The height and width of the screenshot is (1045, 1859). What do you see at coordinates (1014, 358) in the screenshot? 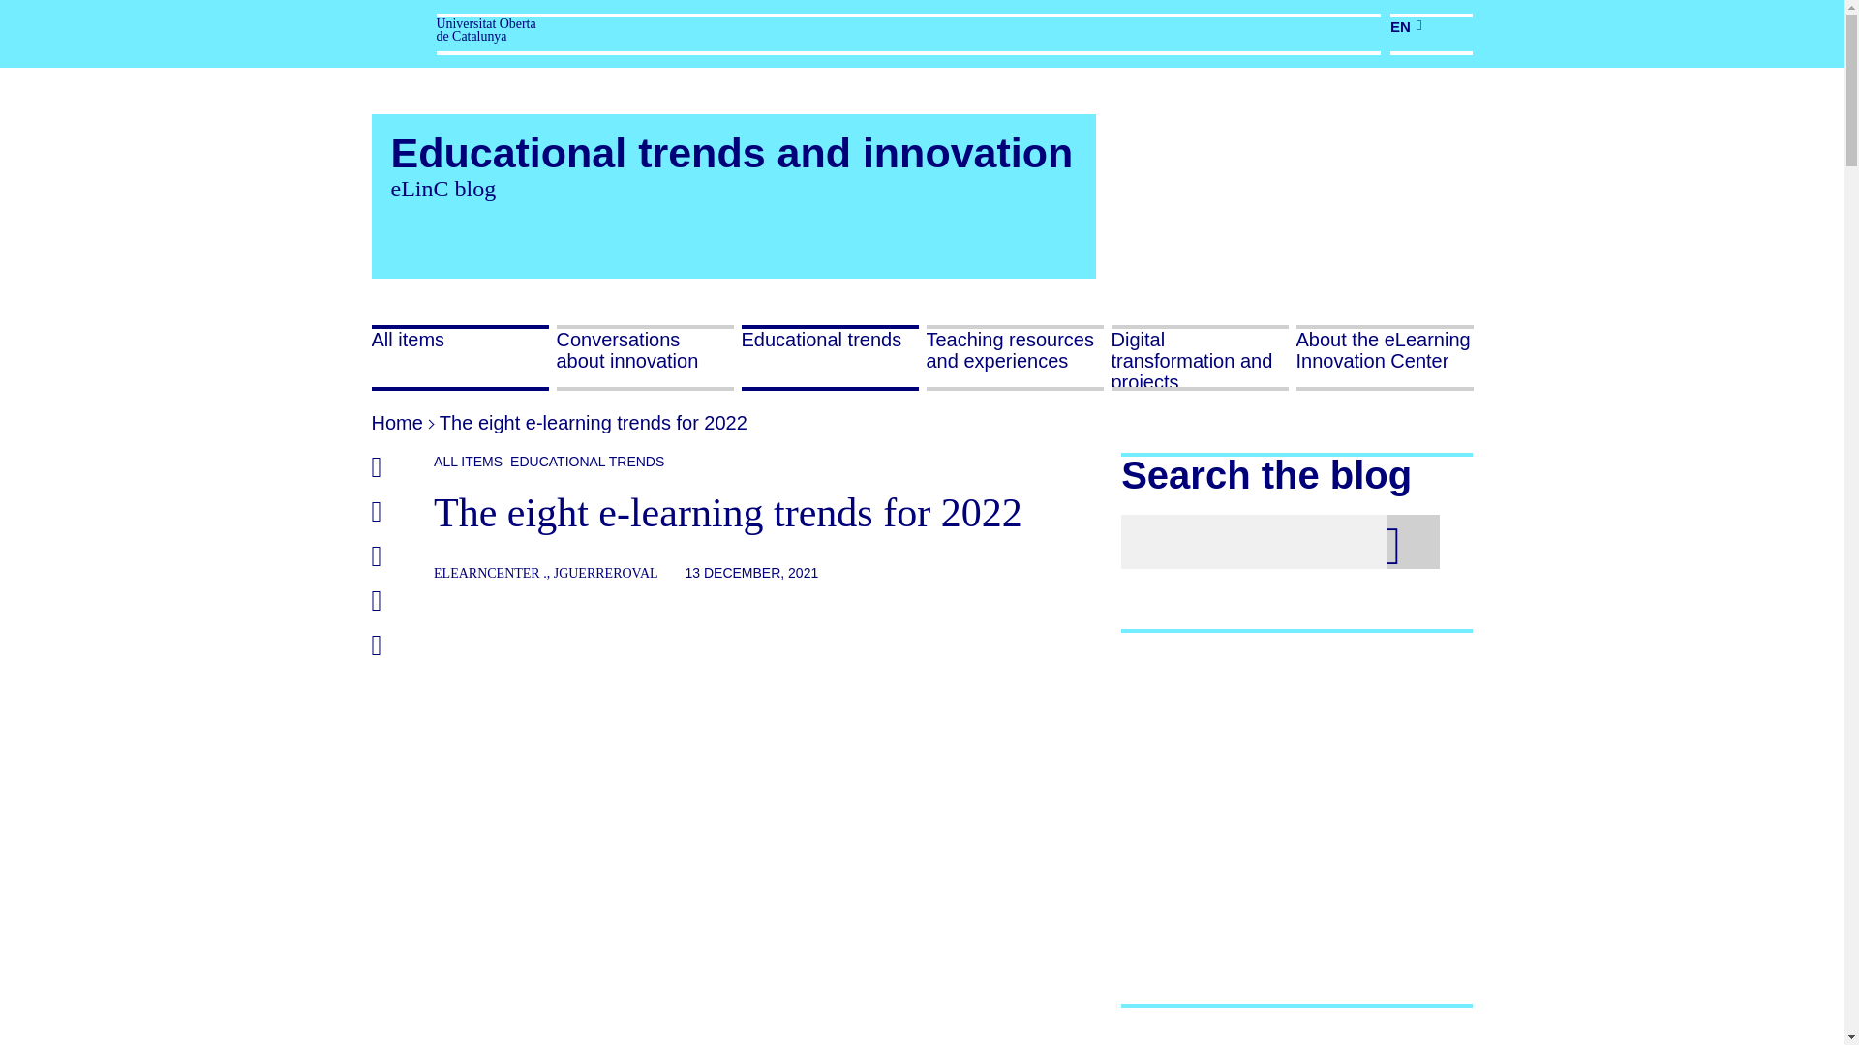
I see `Teaching resources and experiences` at bounding box center [1014, 358].